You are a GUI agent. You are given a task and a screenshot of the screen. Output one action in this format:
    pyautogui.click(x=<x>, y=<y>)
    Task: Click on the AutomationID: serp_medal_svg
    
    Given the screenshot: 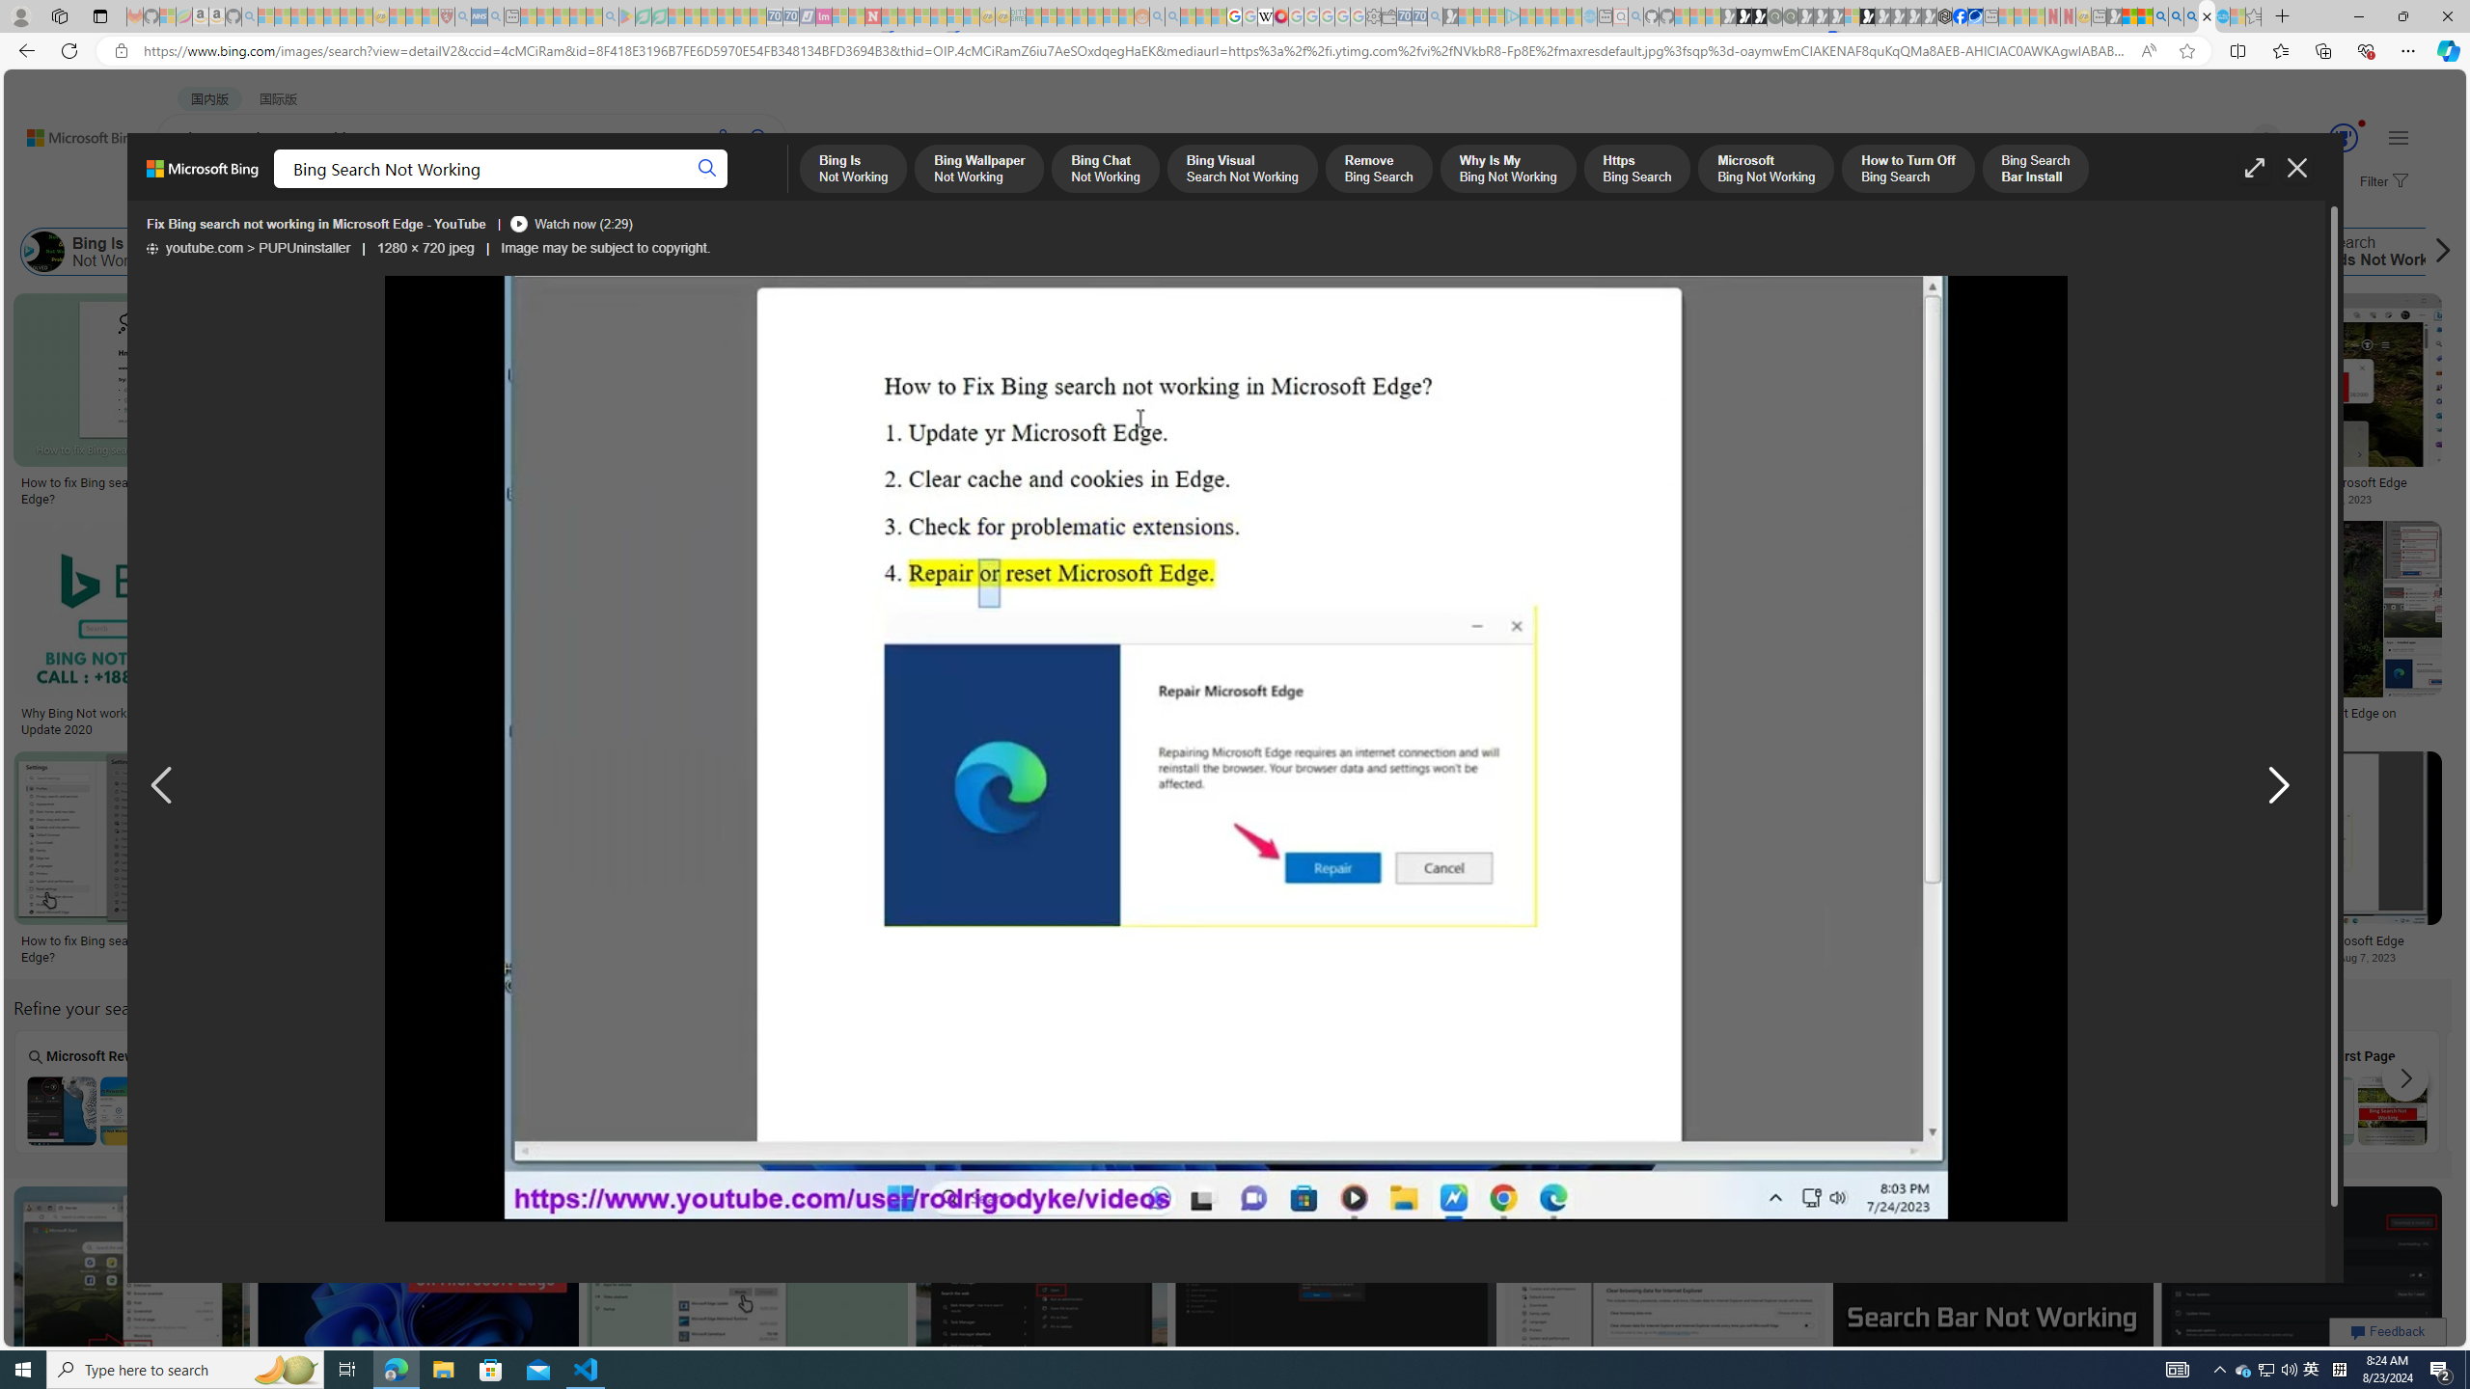 What is the action you would take?
    pyautogui.click(x=2344, y=137)
    